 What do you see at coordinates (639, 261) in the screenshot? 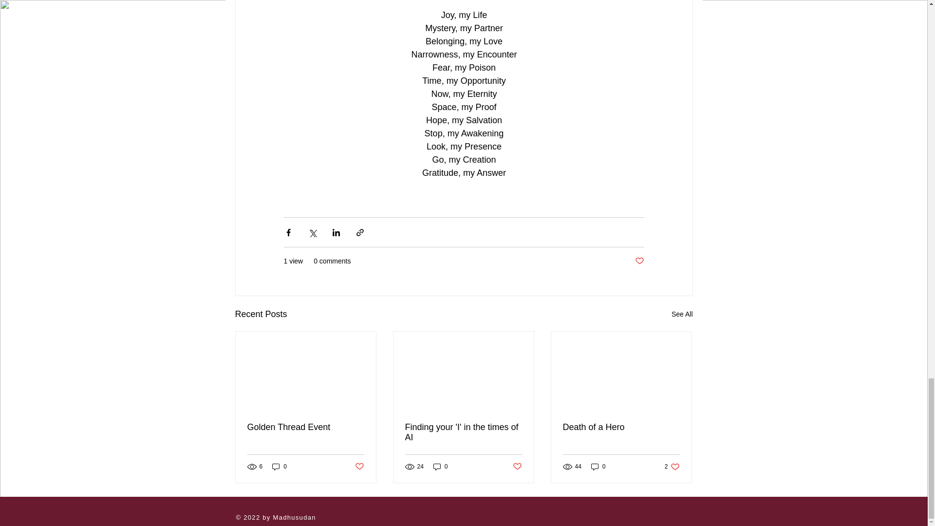
I see `Post not marked as liked` at bounding box center [639, 261].